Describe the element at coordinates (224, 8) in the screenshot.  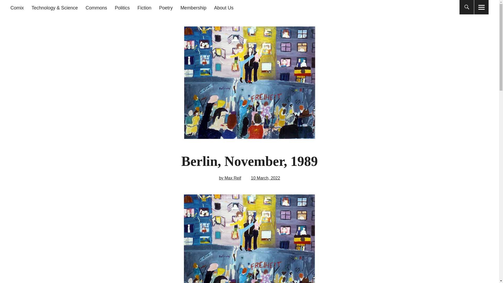
I see `About Us` at that location.